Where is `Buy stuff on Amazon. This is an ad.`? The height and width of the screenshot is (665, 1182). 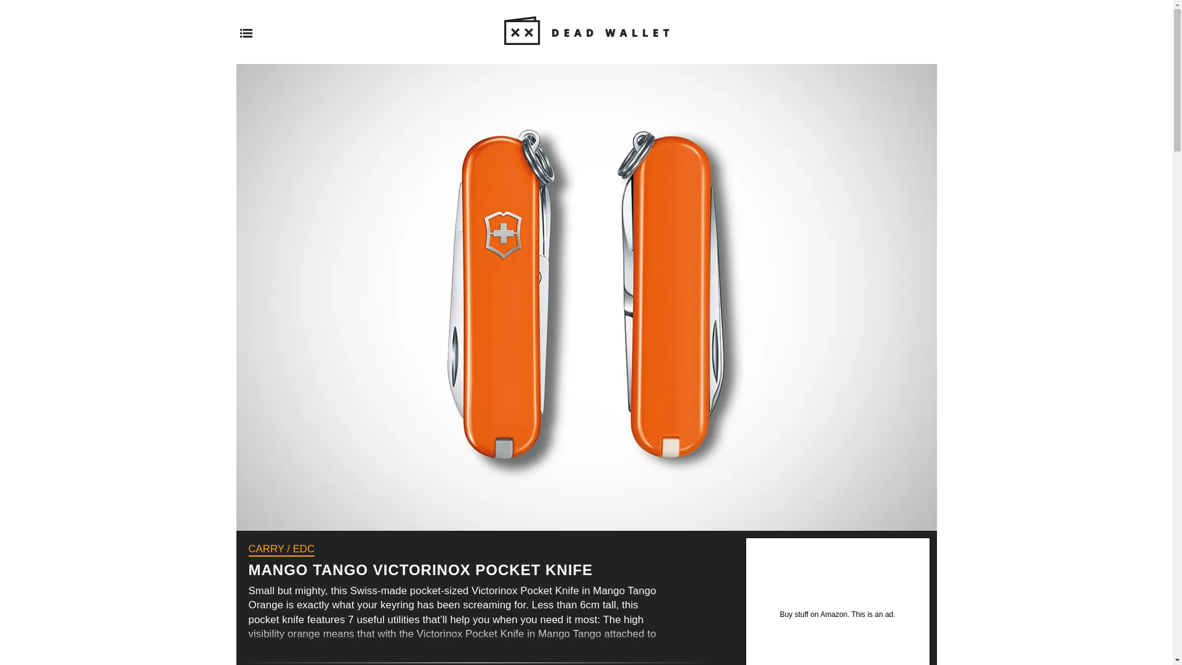 Buy stuff on Amazon. This is an ad. is located at coordinates (838, 601).